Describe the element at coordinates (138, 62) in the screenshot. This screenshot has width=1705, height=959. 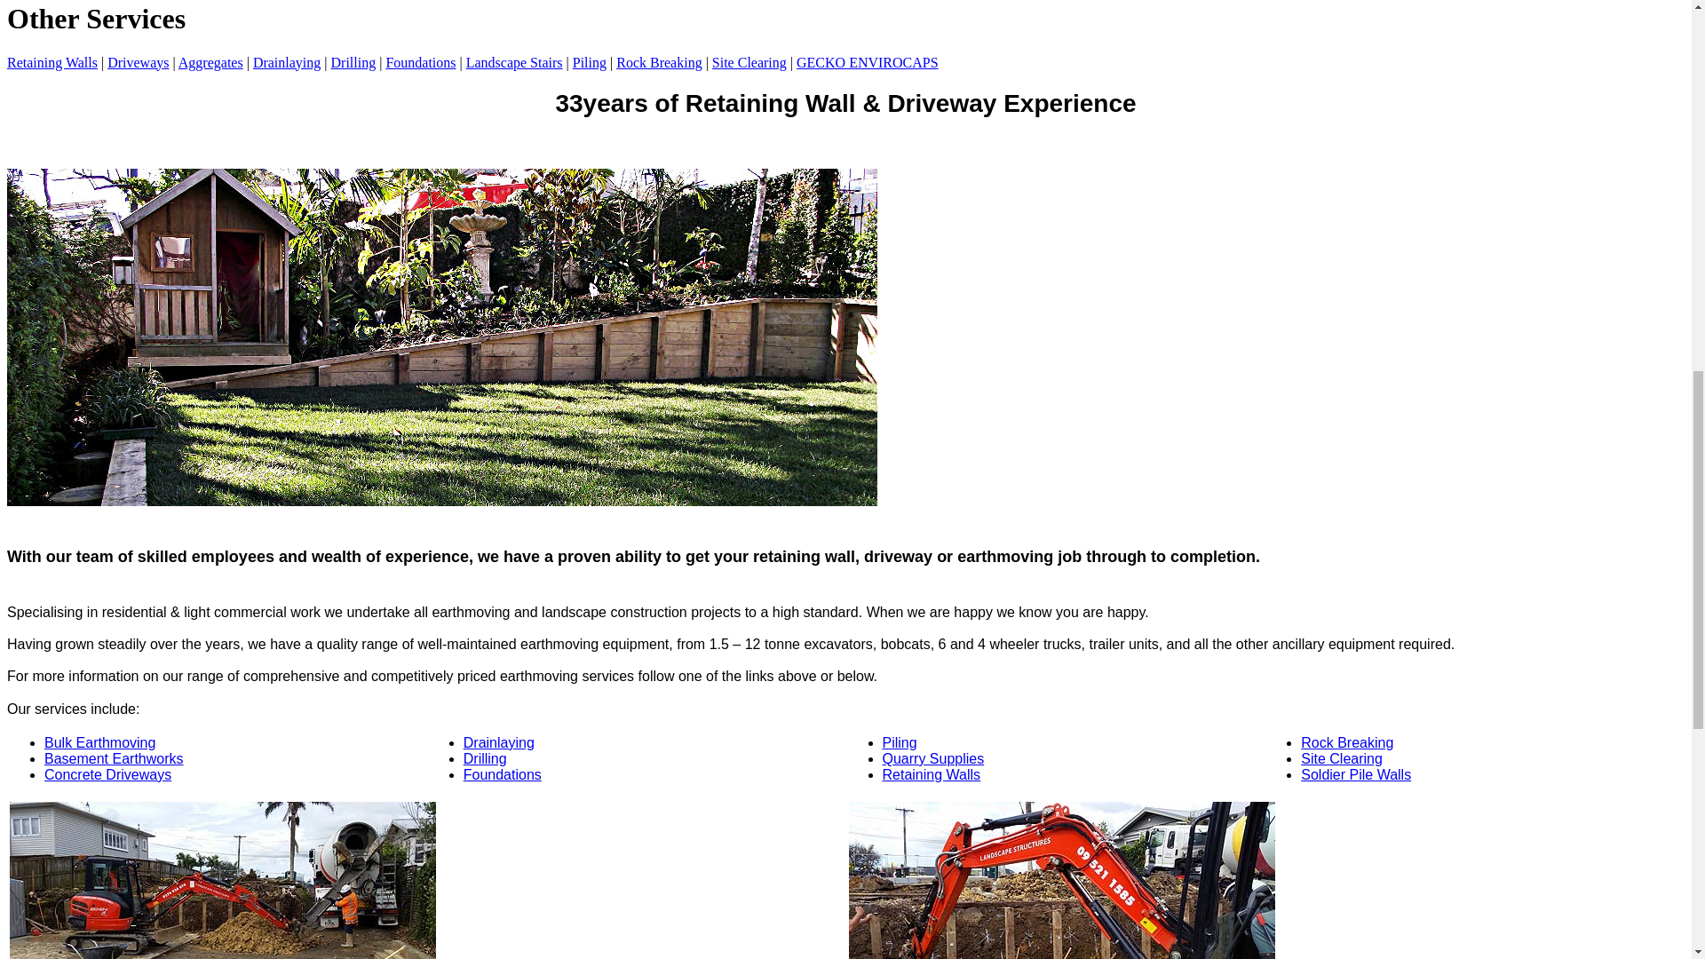
I see `Driveways` at that location.